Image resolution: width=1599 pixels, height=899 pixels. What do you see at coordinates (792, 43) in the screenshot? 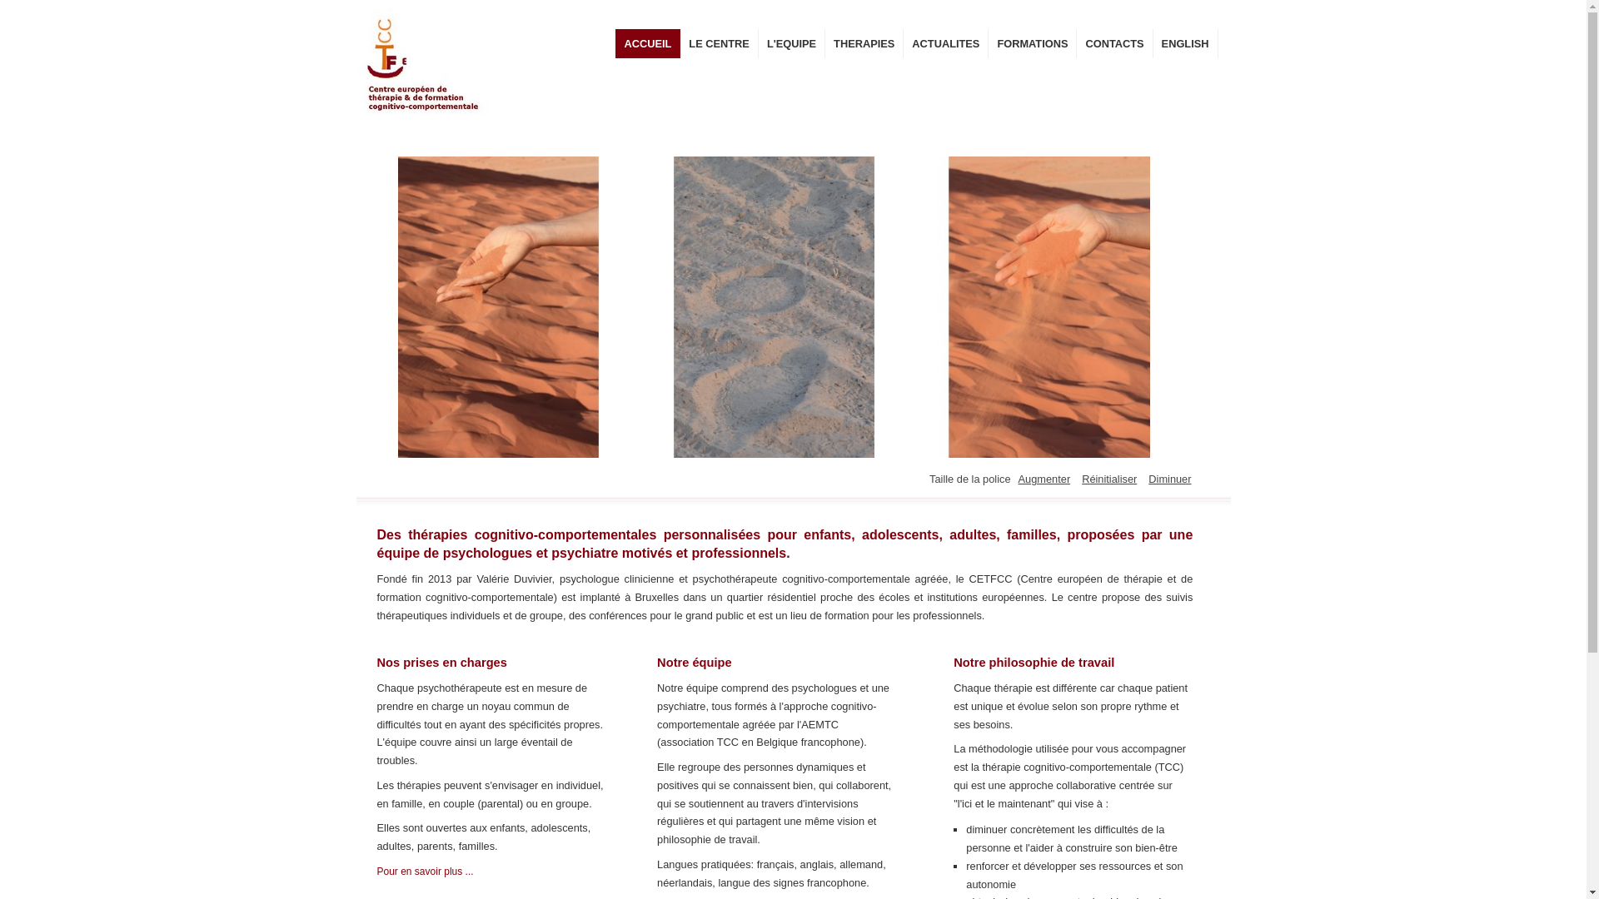
I see `L'EQUIPE` at bounding box center [792, 43].